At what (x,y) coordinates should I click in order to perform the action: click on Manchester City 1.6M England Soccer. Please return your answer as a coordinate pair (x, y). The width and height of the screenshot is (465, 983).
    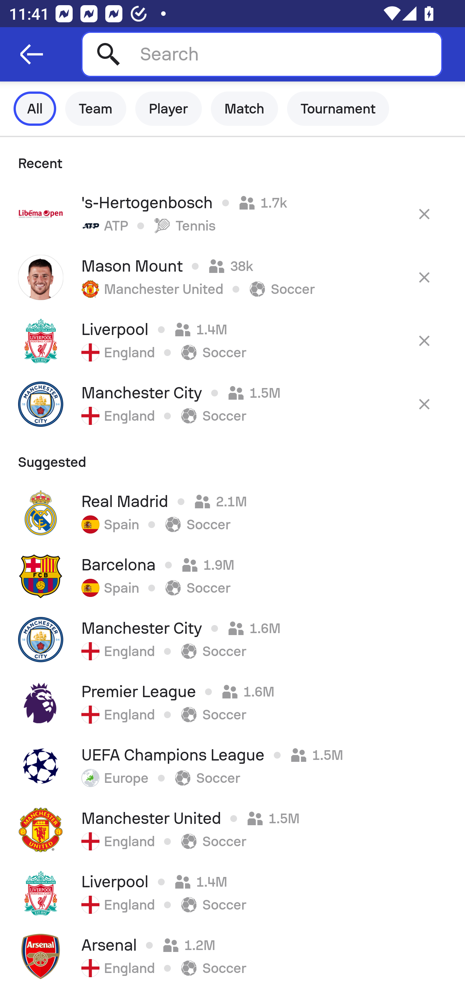
    Looking at the image, I should click on (232, 639).